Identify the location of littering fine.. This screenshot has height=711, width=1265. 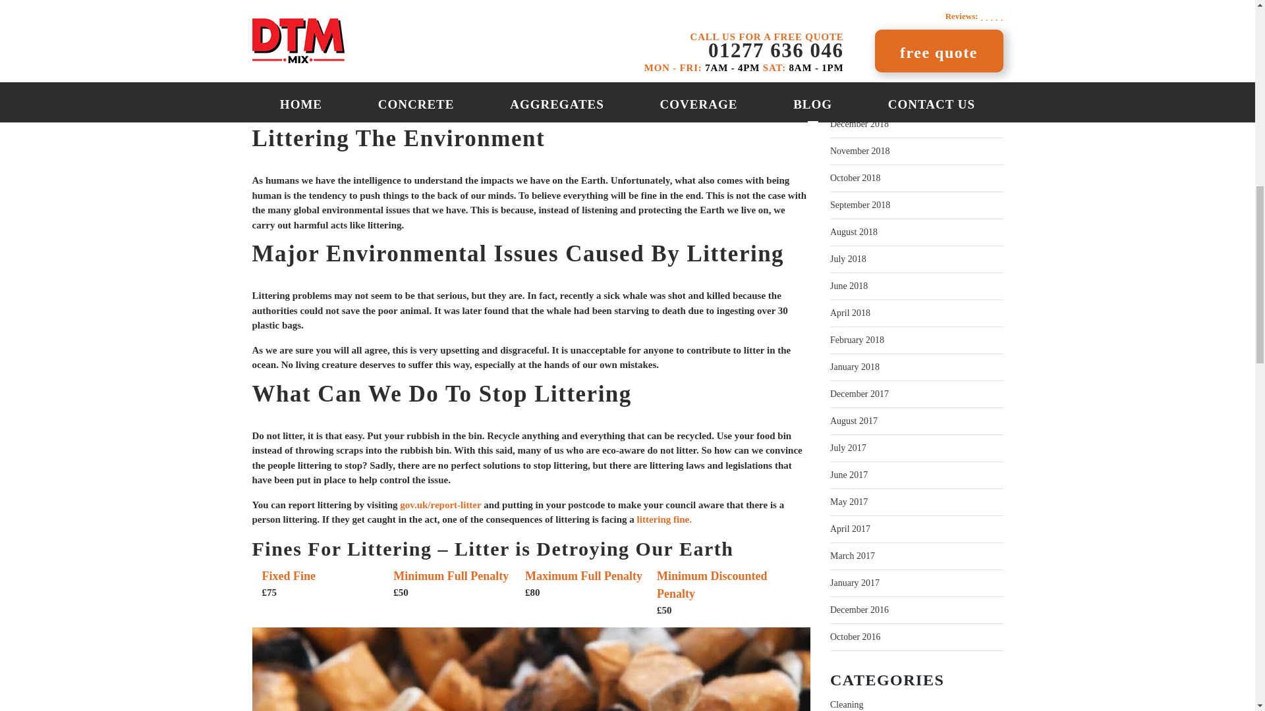
(664, 519).